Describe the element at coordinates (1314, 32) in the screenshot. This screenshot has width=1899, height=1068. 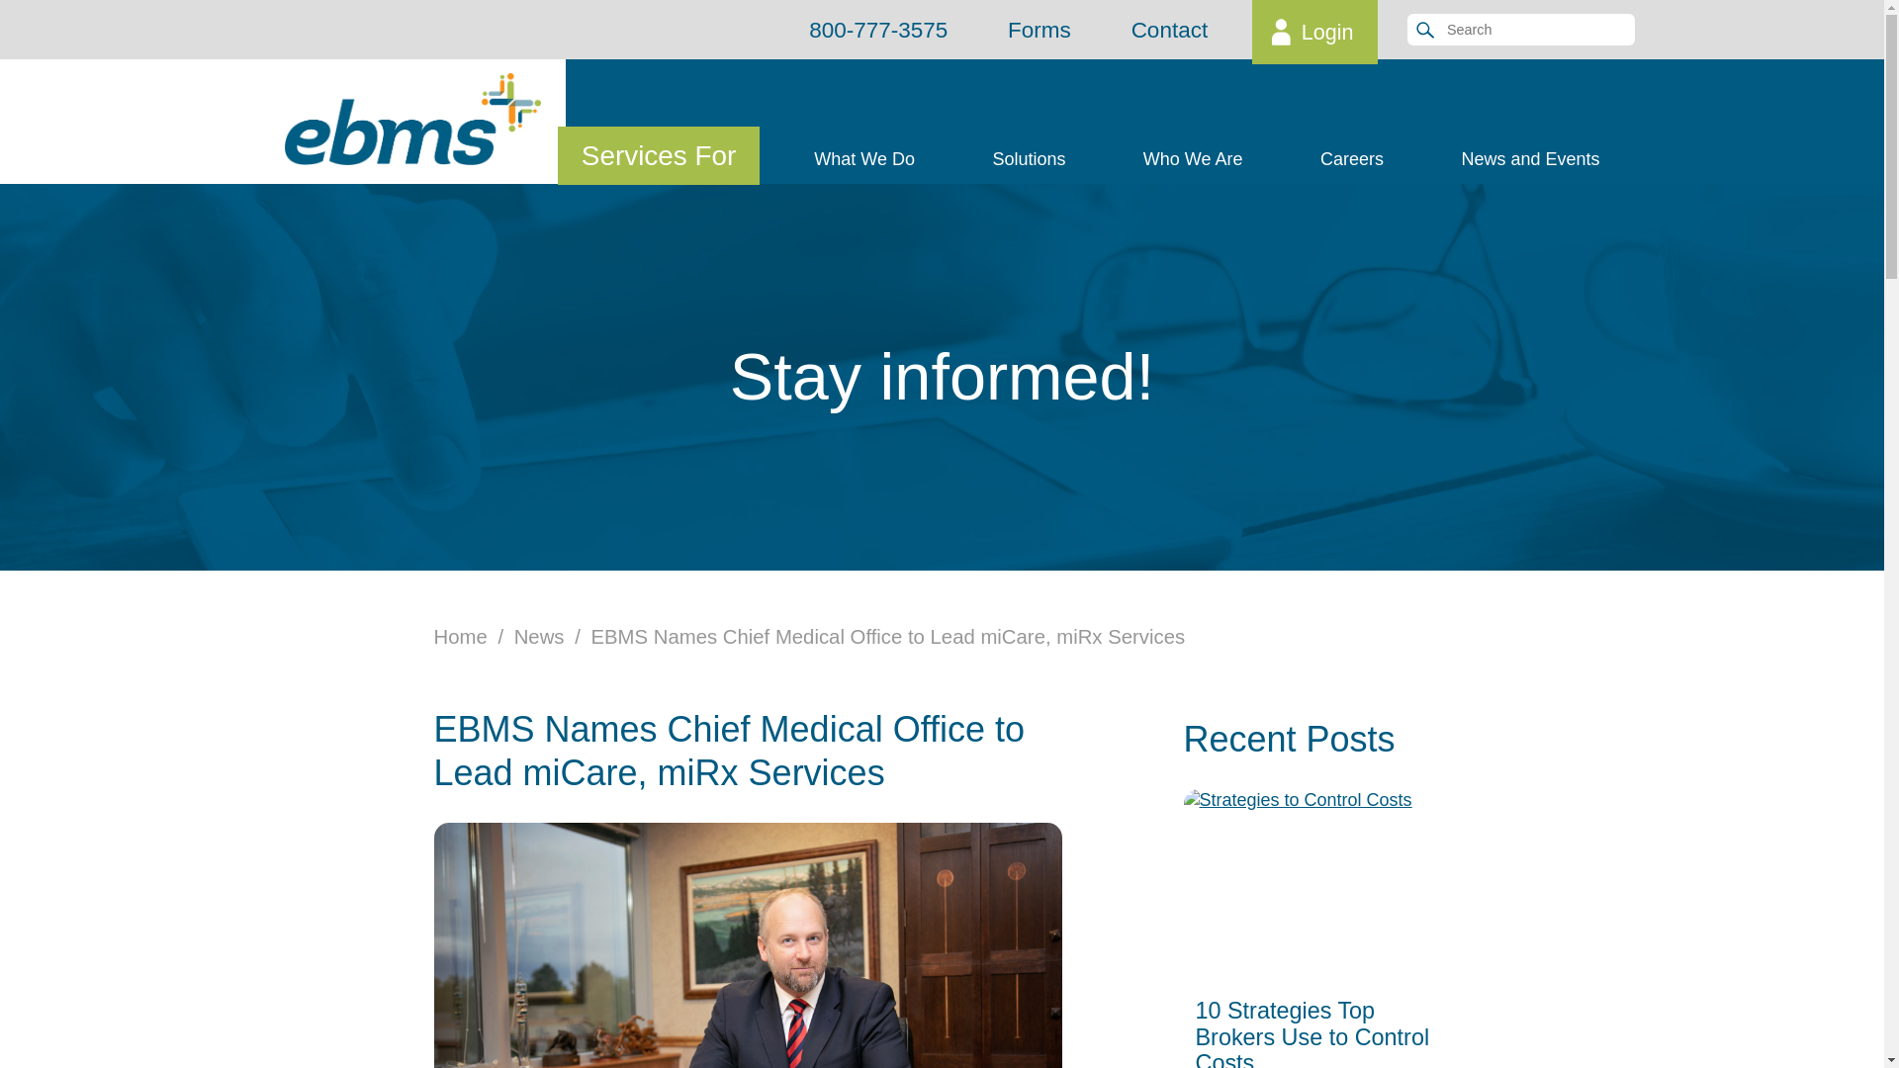
I see `Login` at that location.